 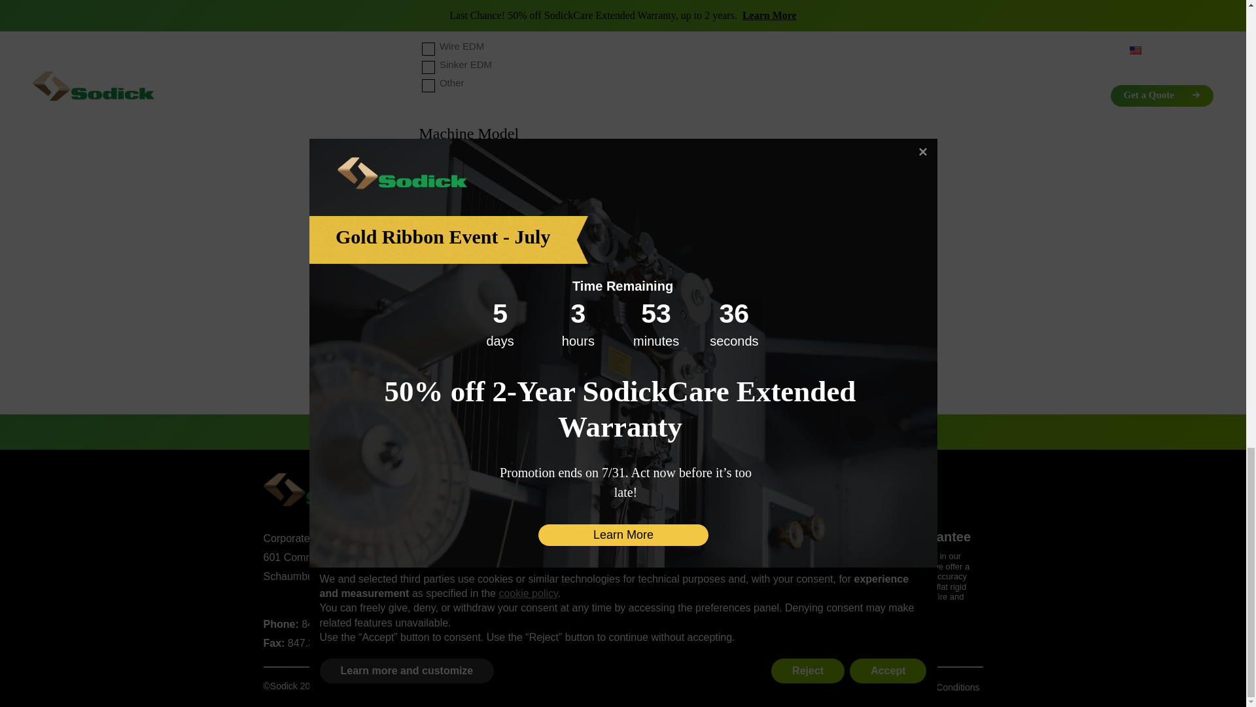 I want to click on Submit, so click(x=622, y=374).